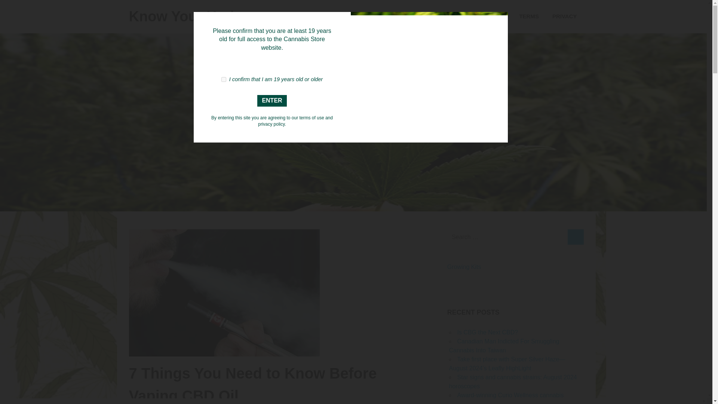 This screenshot has width=718, height=404. What do you see at coordinates (529, 16) in the screenshot?
I see `TERMS` at bounding box center [529, 16].